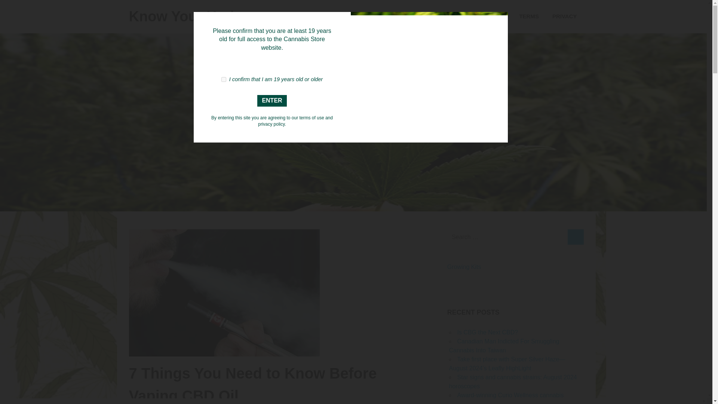 This screenshot has width=718, height=404. What do you see at coordinates (529, 16) in the screenshot?
I see `TERMS` at bounding box center [529, 16].